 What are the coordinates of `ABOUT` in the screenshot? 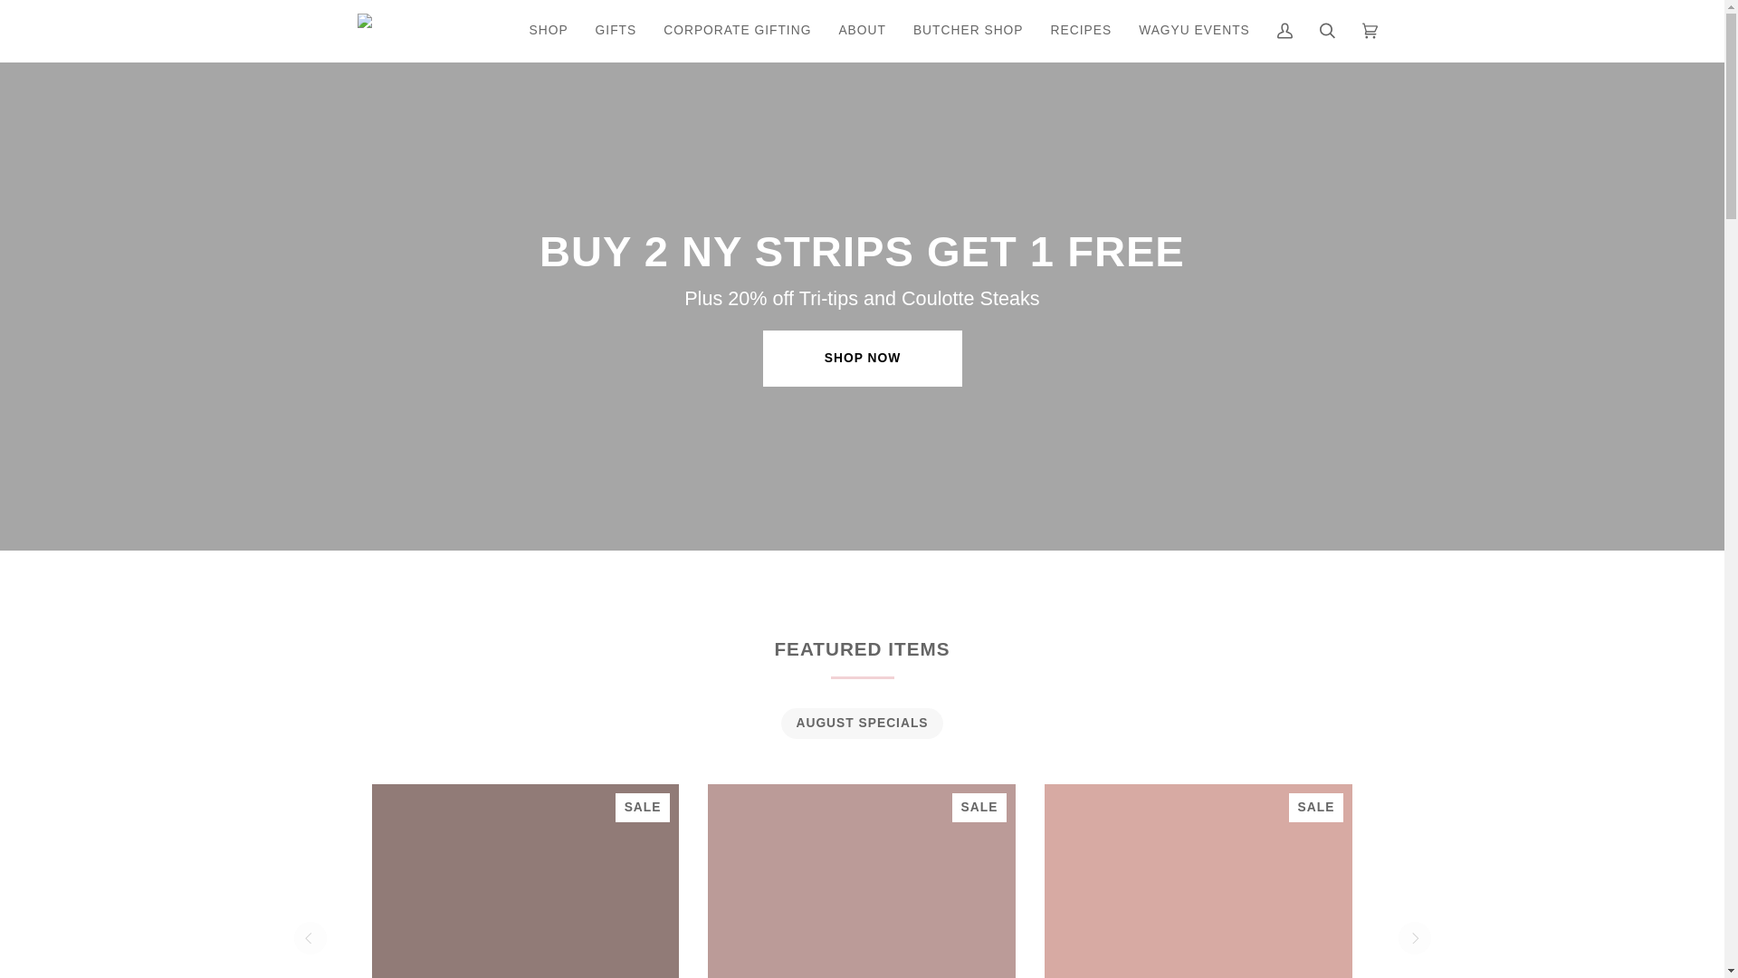 It's located at (862, 31).